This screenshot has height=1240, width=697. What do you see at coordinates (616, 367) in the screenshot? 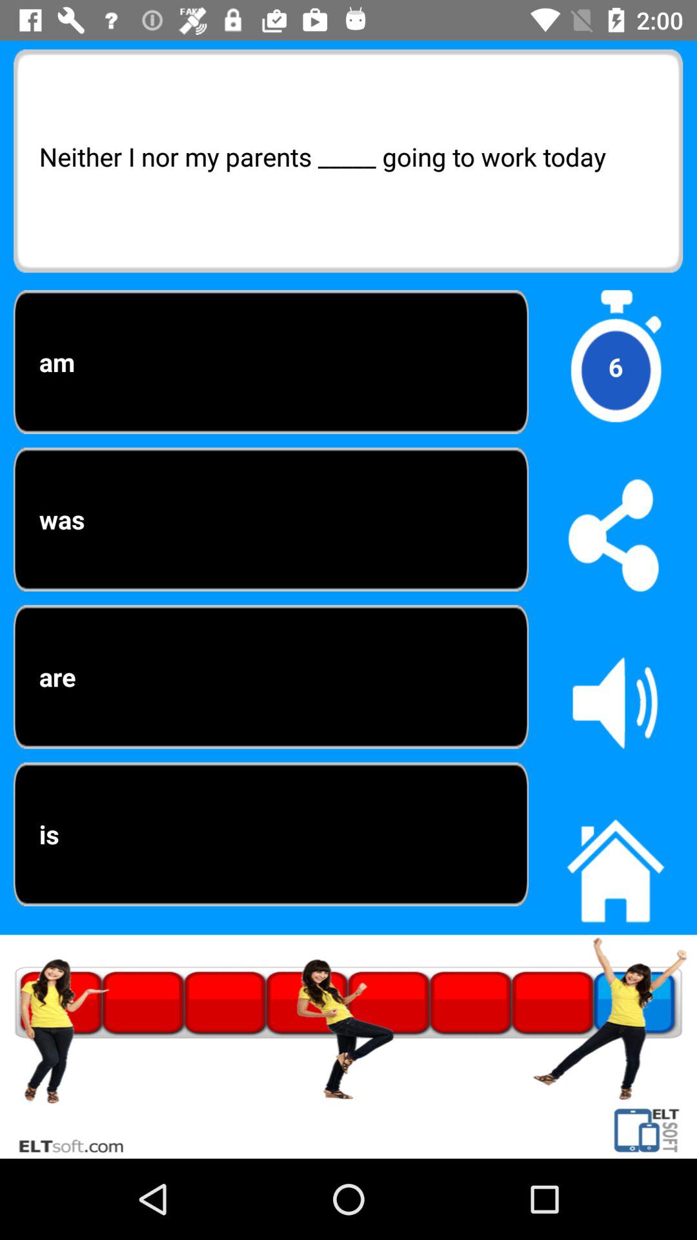
I see `open app below the neither i nor icon` at bounding box center [616, 367].